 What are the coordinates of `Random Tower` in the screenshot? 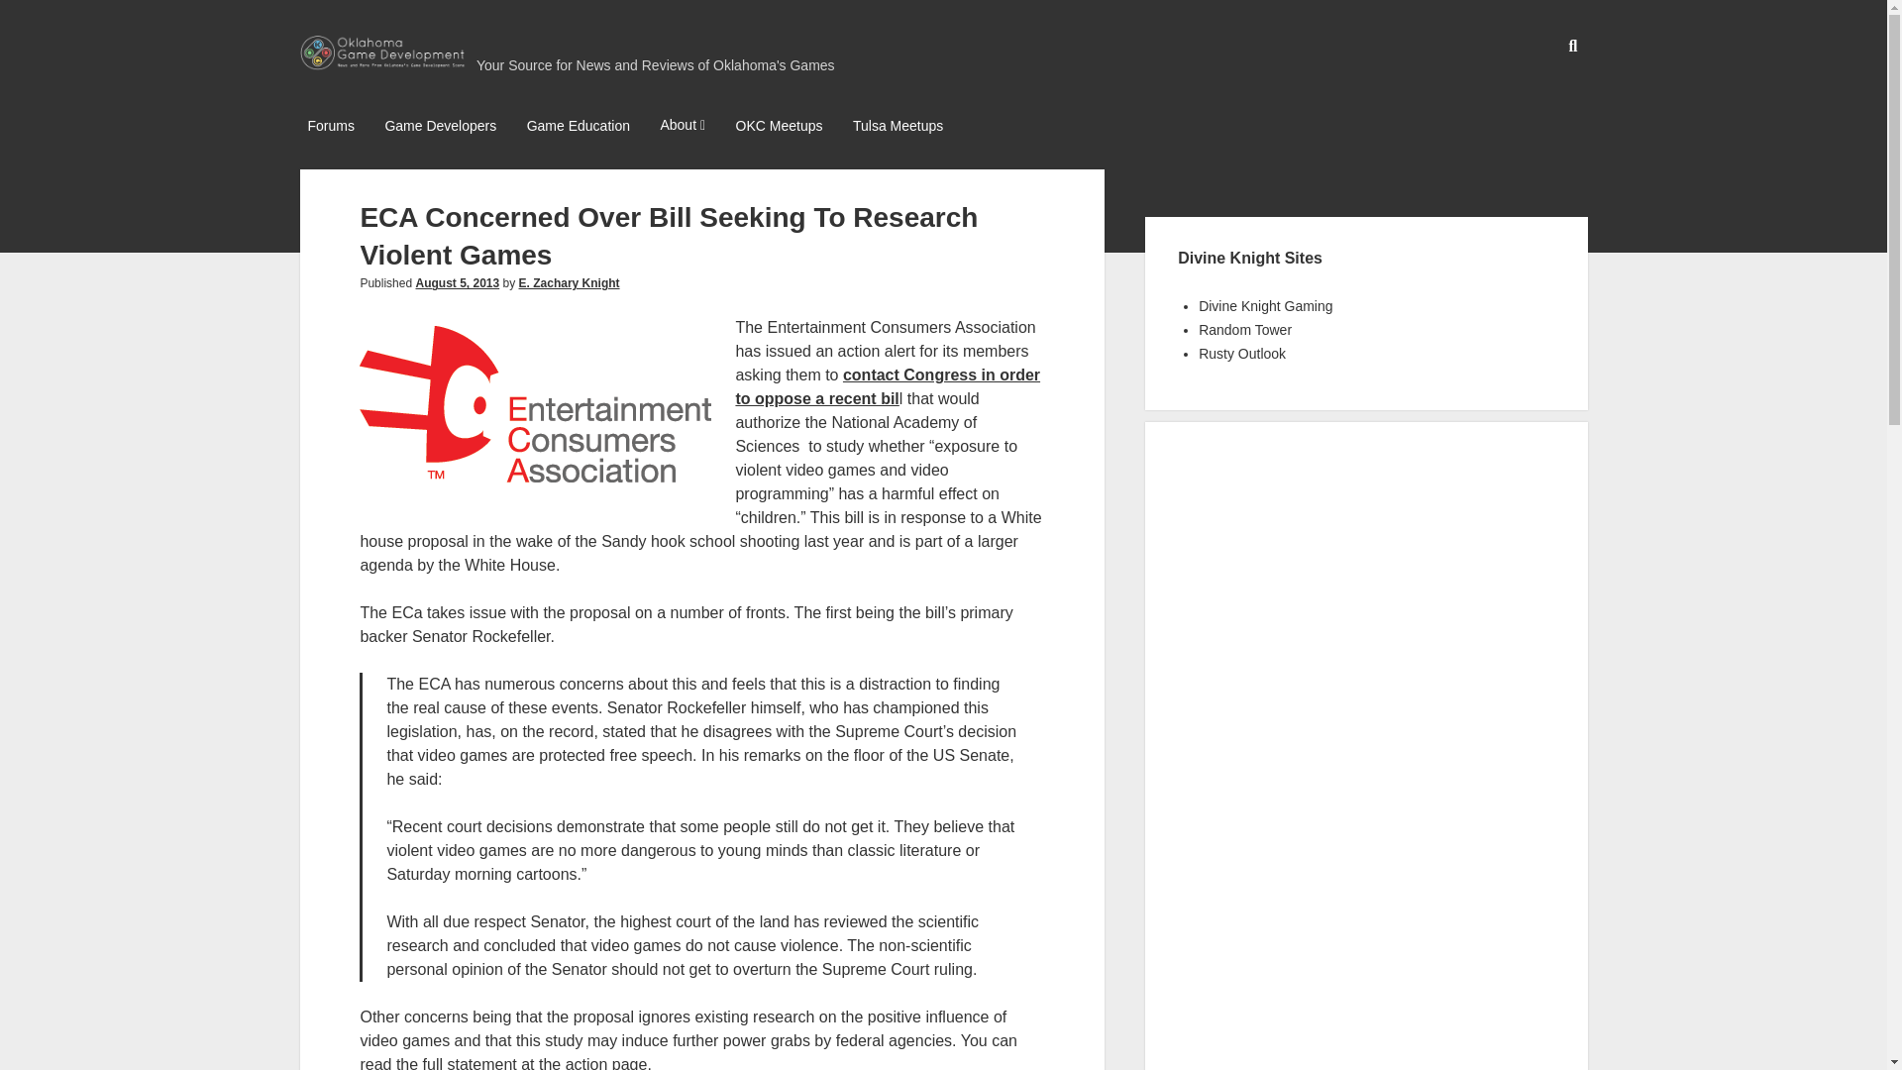 It's located at (1244, 330).